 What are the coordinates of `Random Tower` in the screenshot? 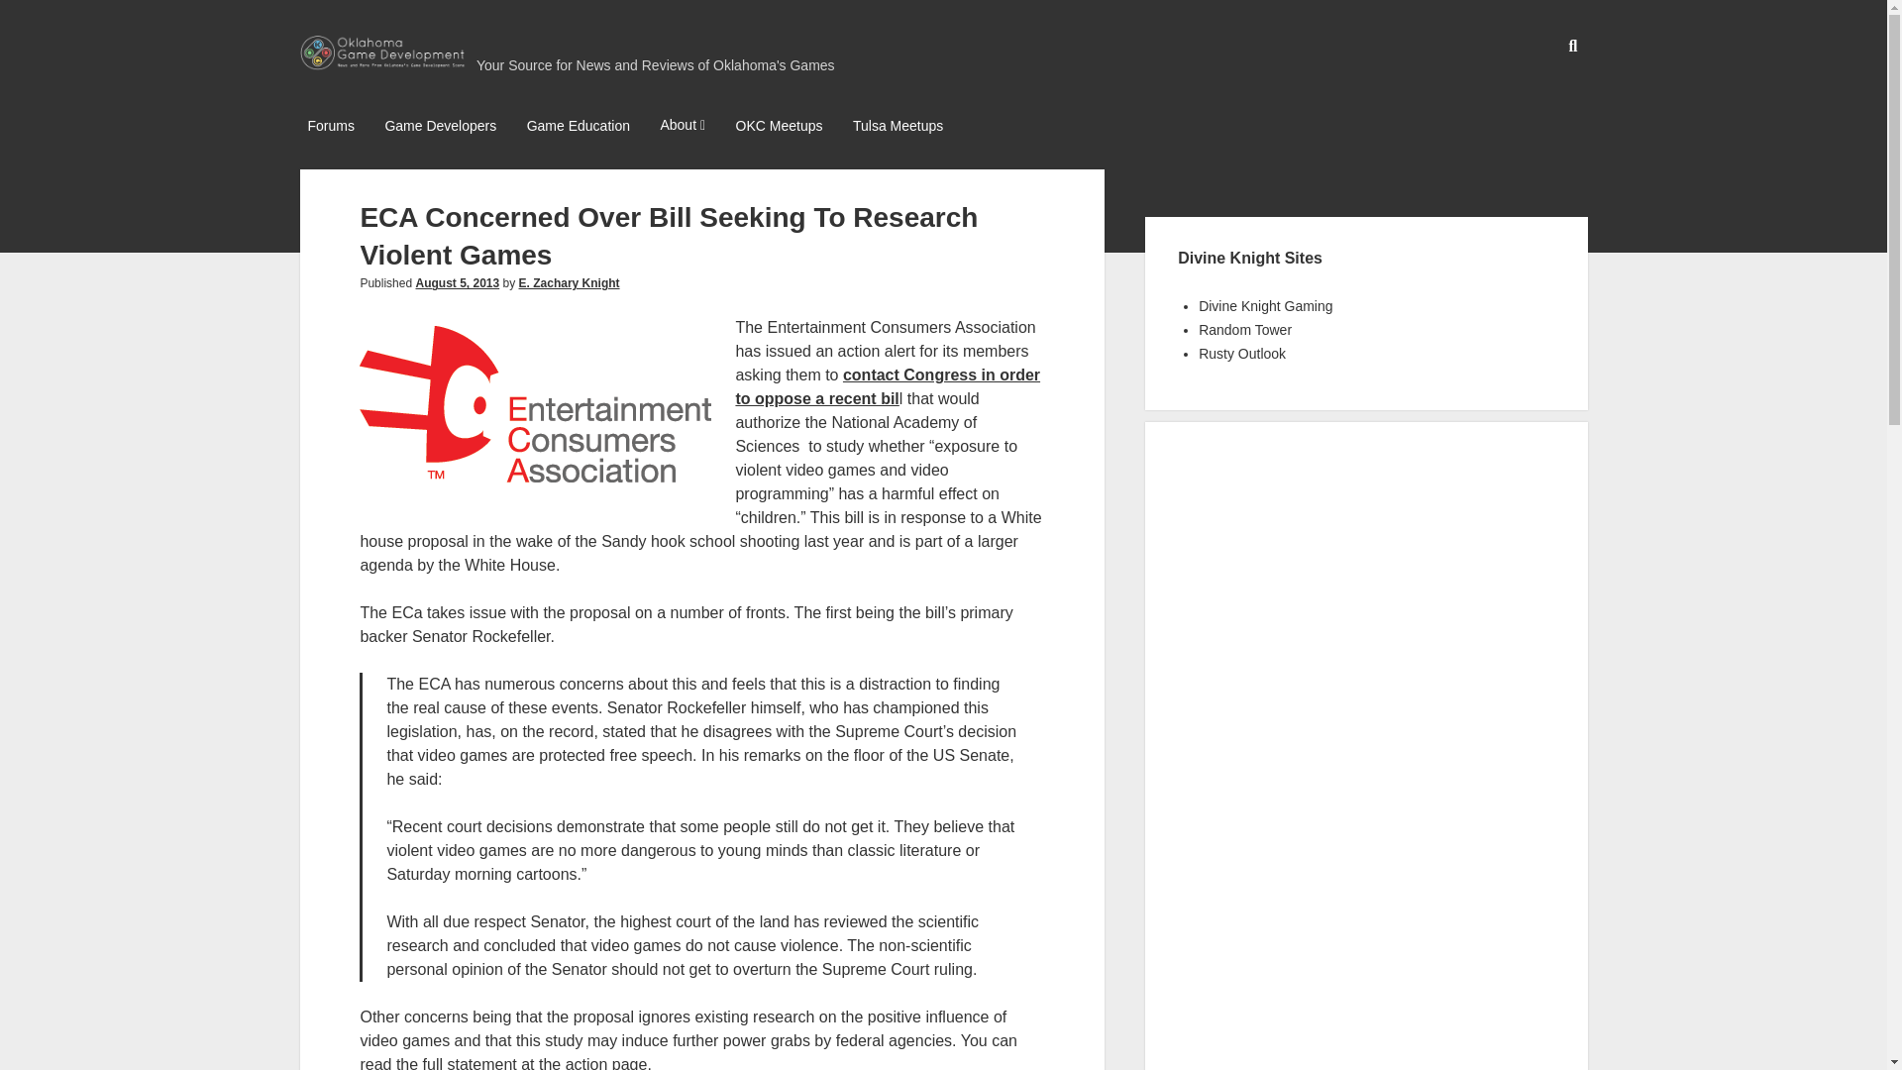 It's located at (1244, 330).